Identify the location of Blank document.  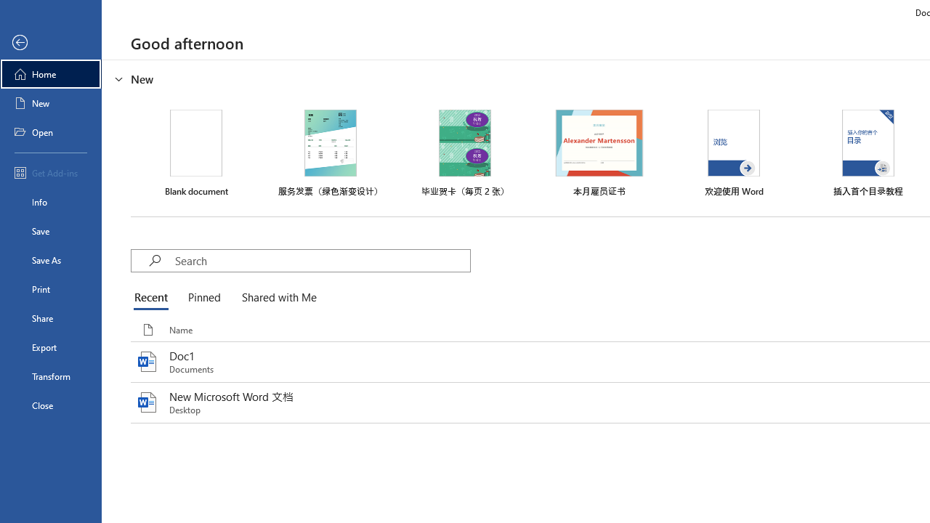
(196, 153).